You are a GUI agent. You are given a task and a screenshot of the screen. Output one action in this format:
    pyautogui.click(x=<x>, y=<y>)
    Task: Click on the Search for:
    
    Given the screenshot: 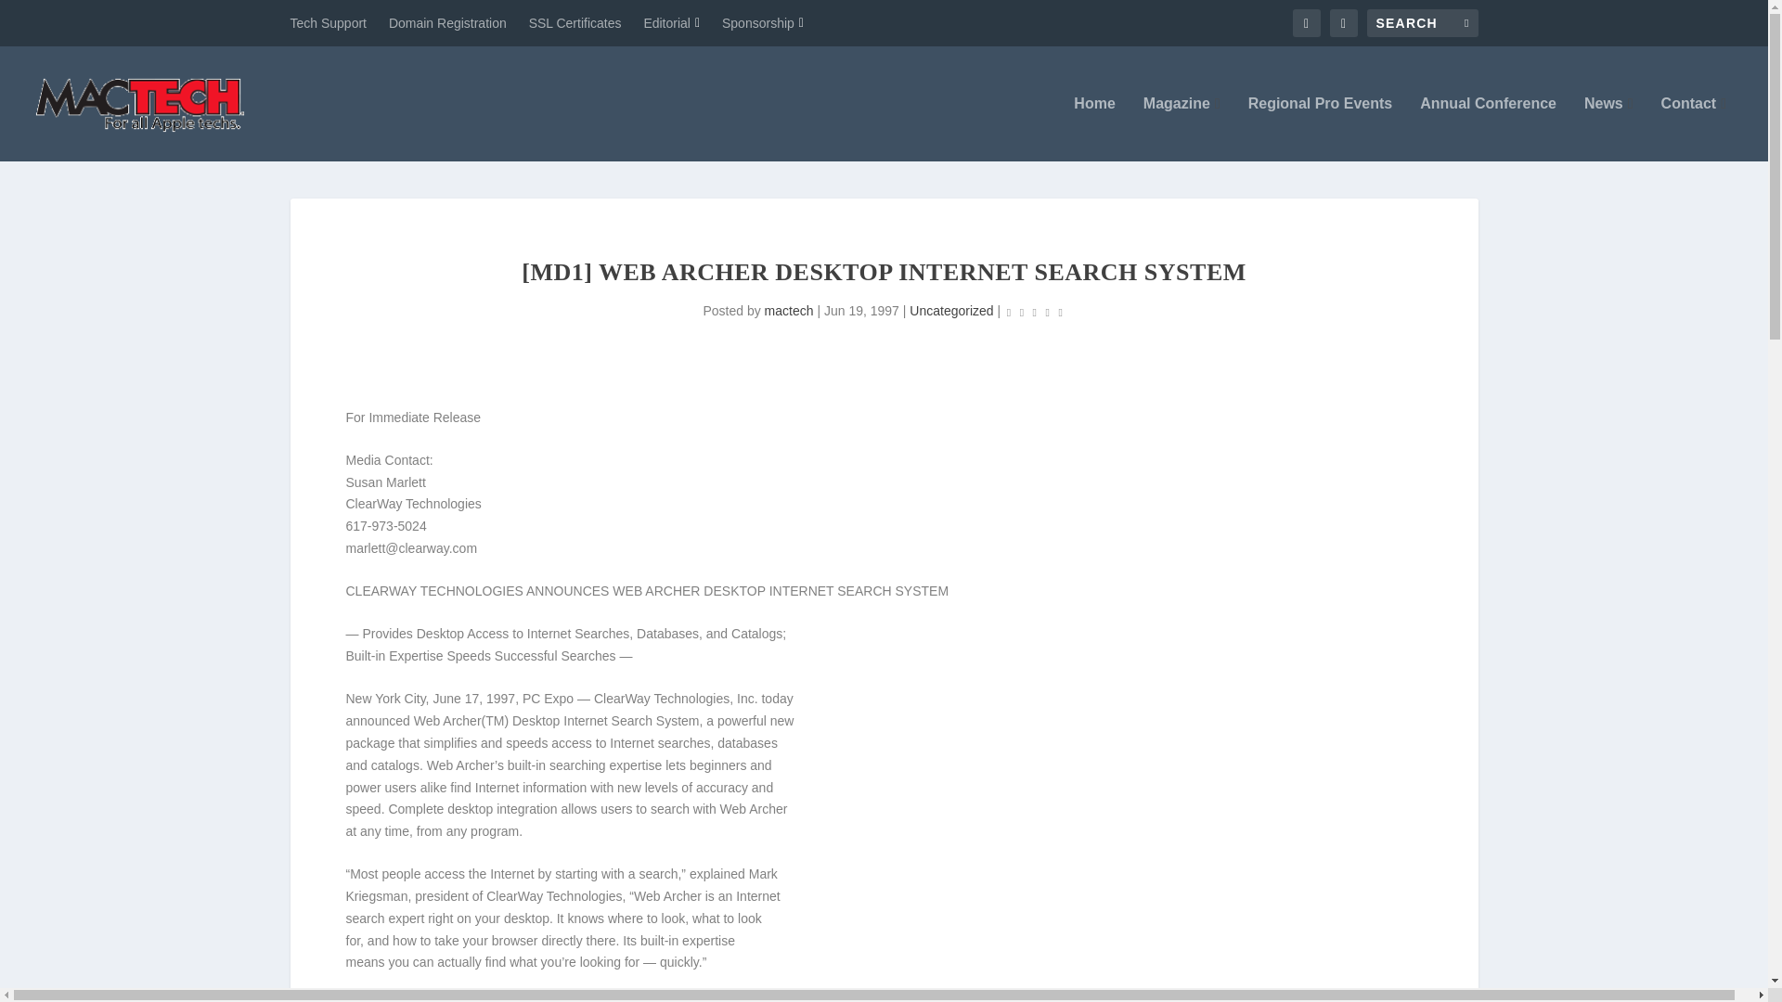 What is the action you would take?
    pyautogui.click(x=1422, y=22)
    